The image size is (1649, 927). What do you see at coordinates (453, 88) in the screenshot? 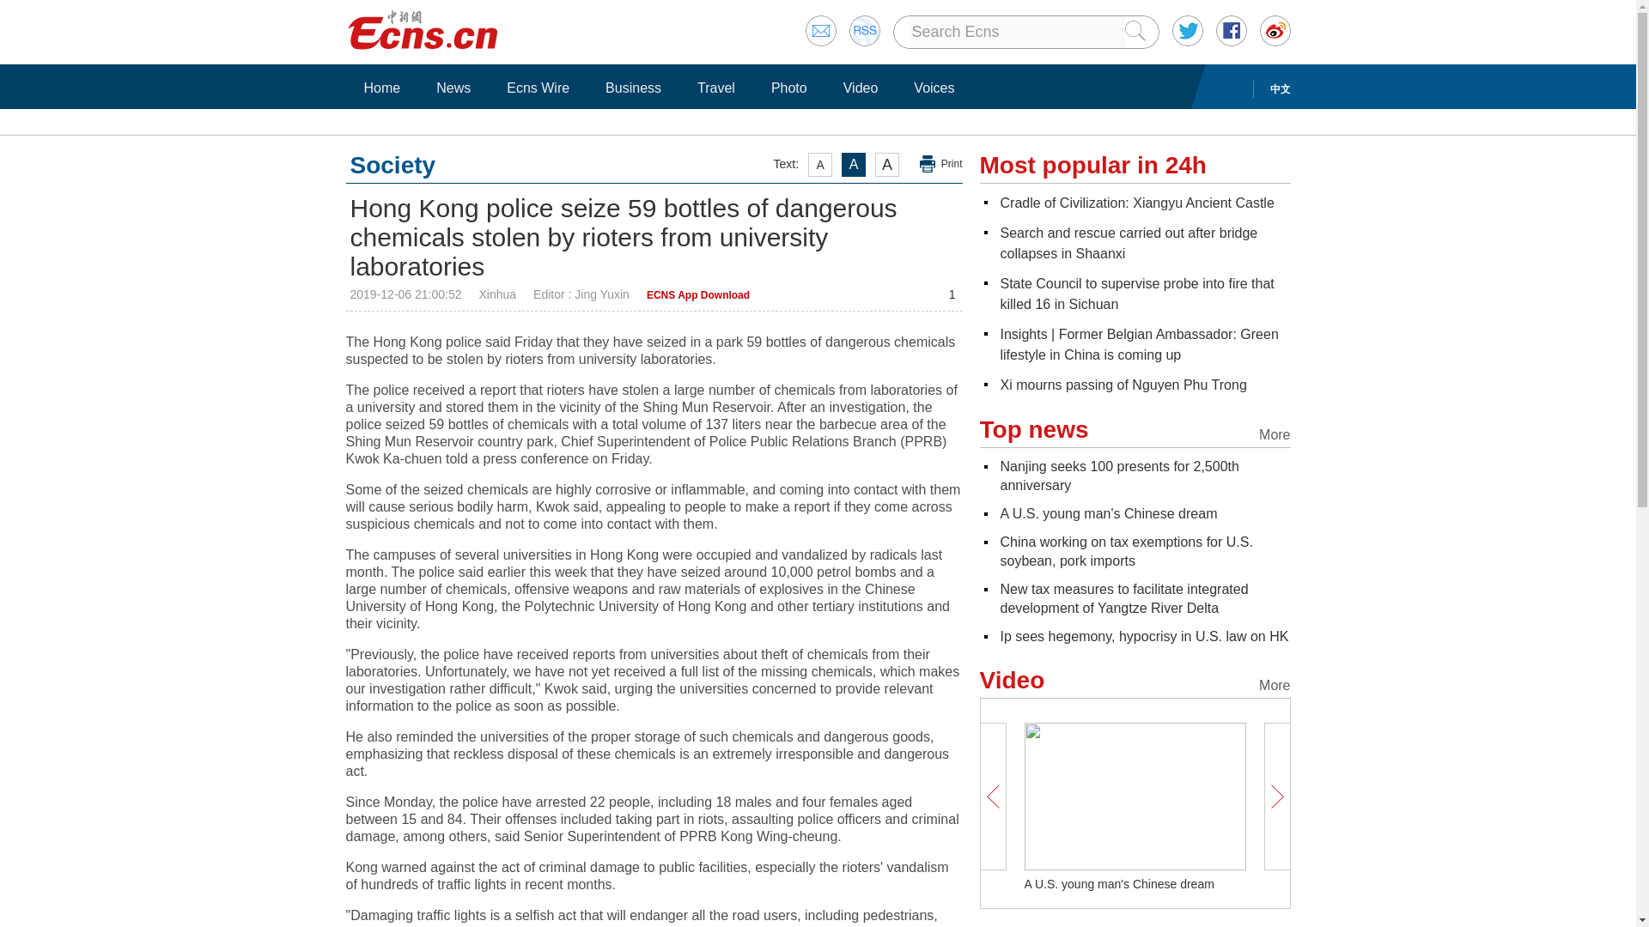
I see `News` at bounding box center [453, 88].